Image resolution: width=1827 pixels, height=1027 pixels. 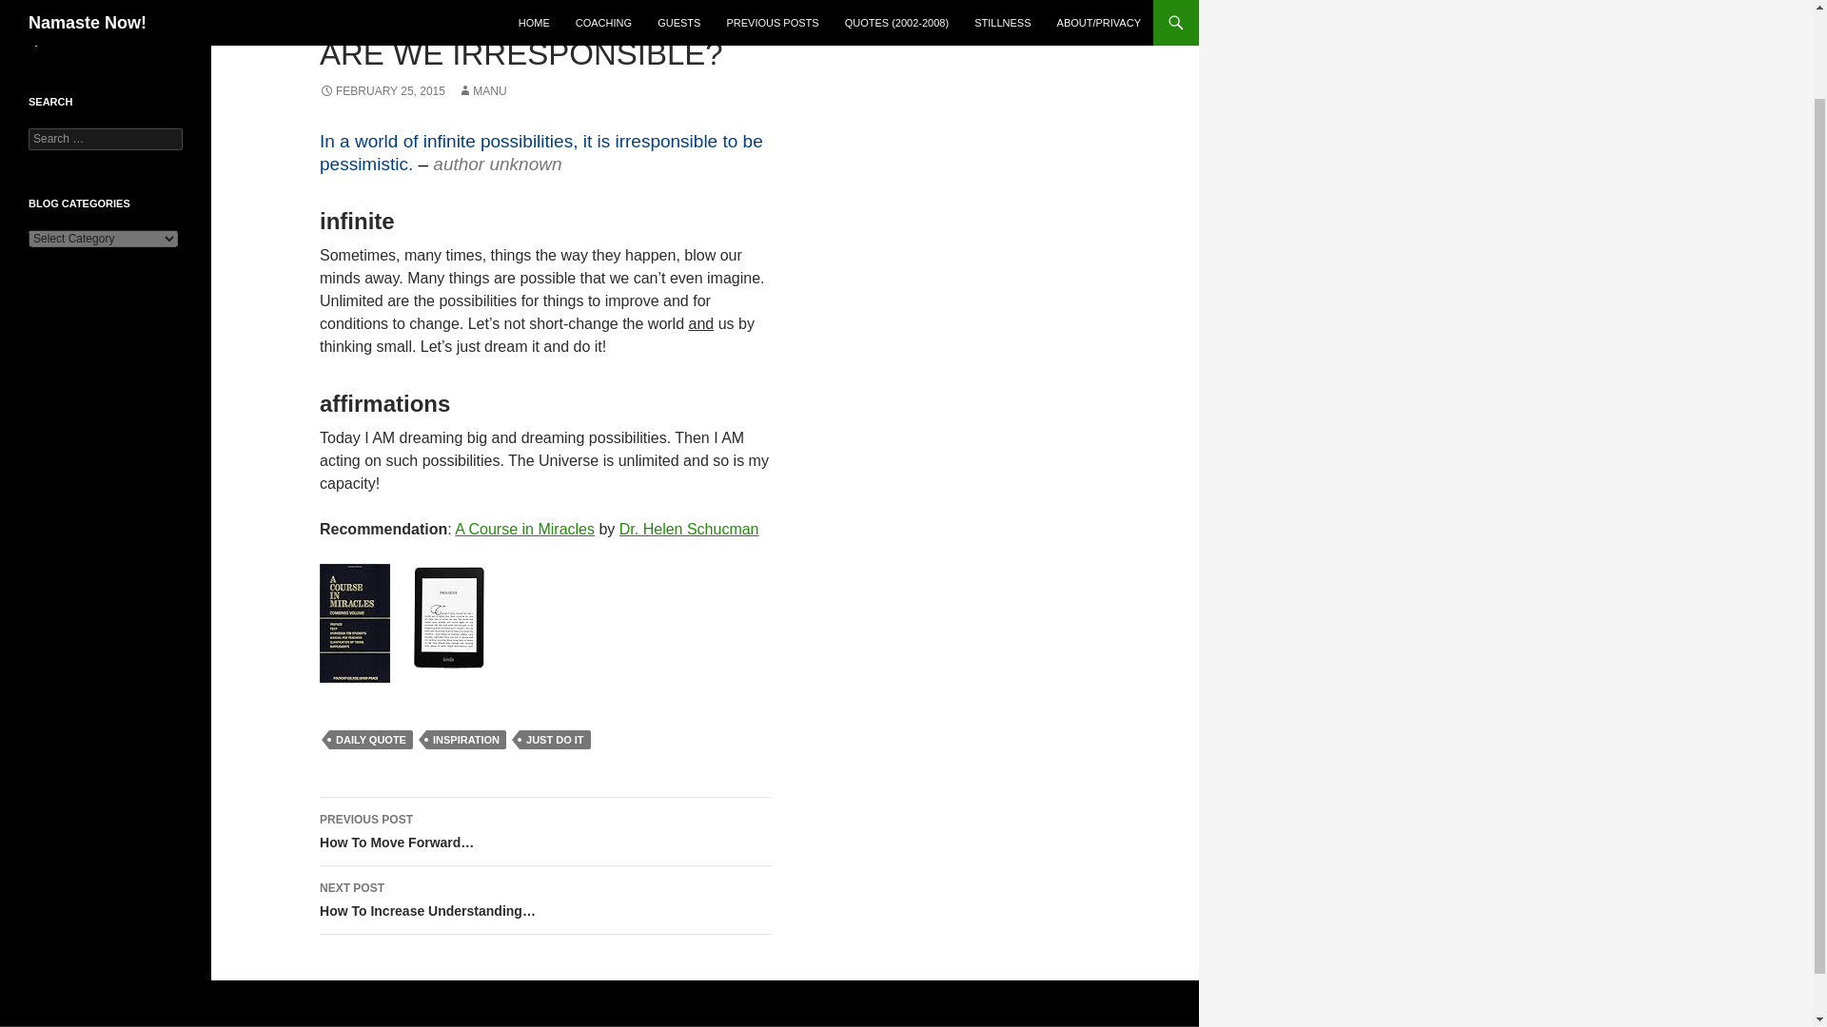 I want to click on FEBRUARY 25, 2015, so click(x=383, y=90).